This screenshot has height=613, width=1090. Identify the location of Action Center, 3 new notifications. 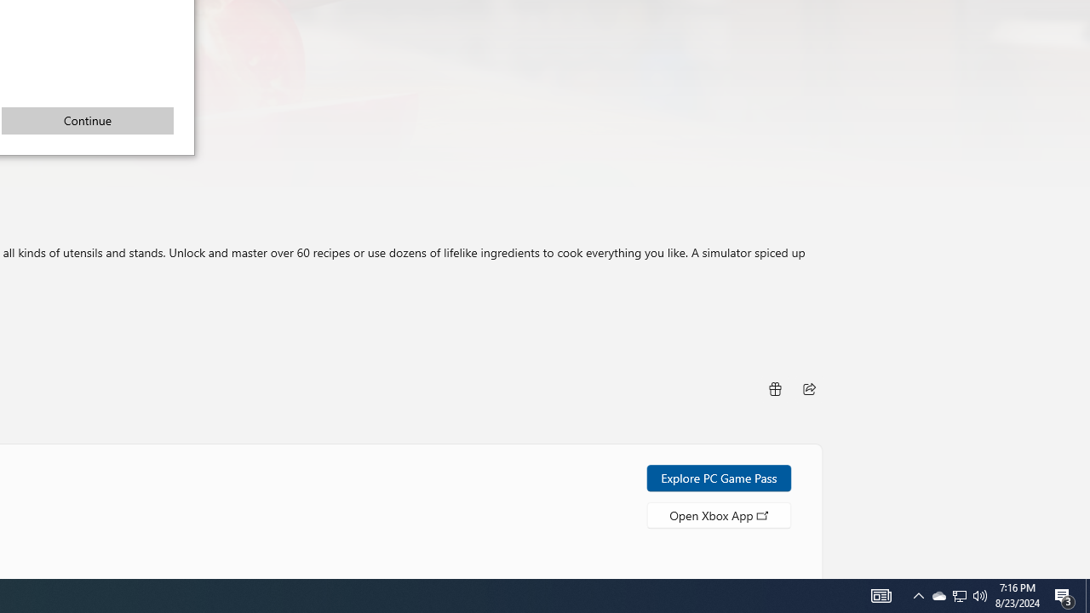
(881, 596).